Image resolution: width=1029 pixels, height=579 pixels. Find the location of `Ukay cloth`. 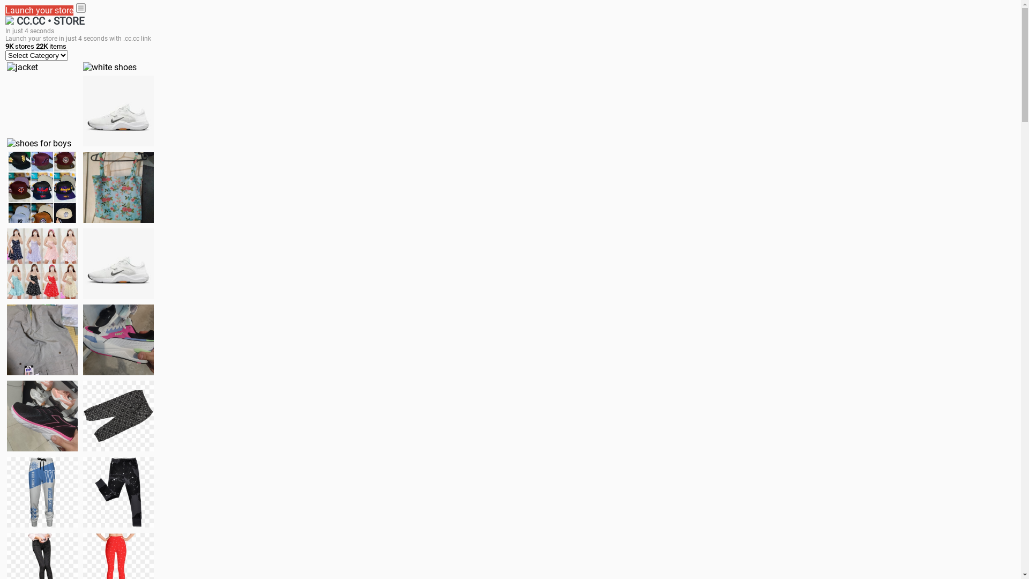

Ukay cloth is located at coordinates (118, 188).